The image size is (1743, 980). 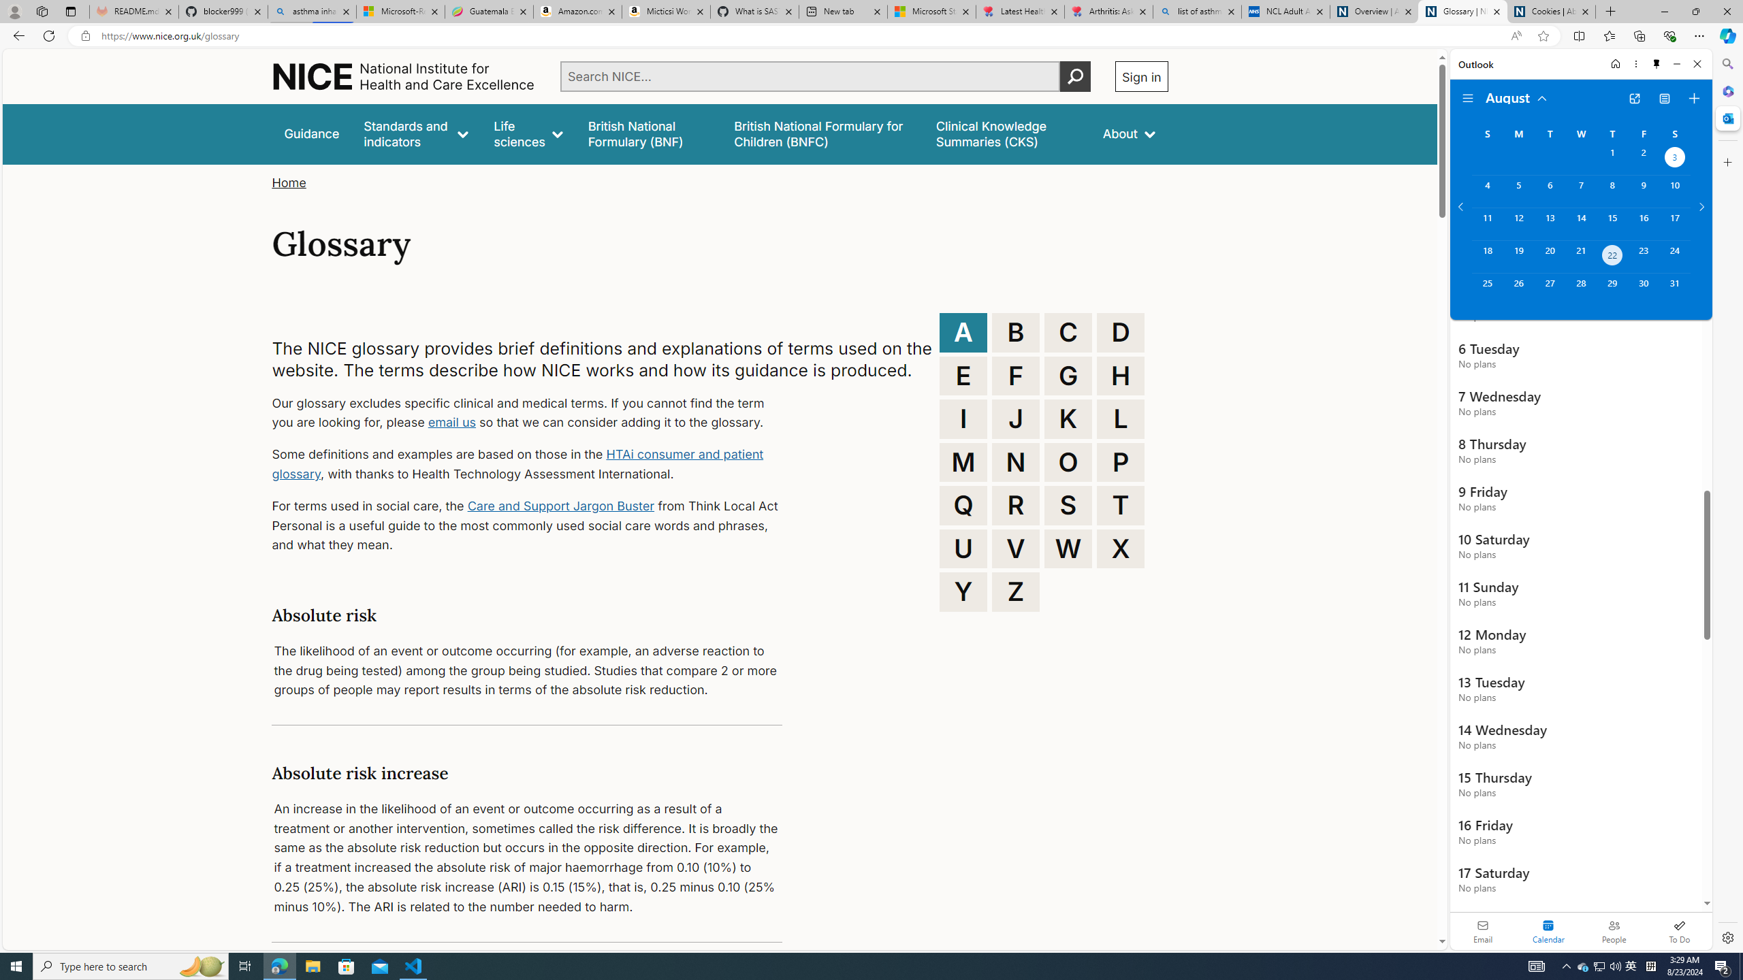 I want to click on Z, so click(x=1016, y=591).